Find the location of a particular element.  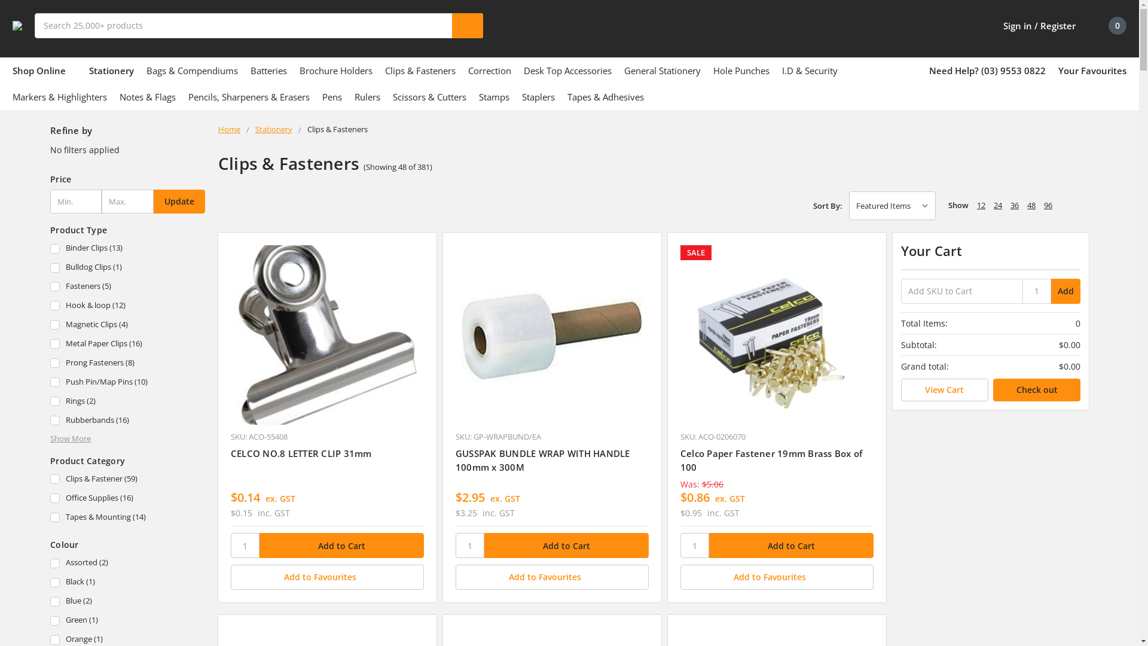

Clips & Fastener (59) is located at coordinates (128, 480).